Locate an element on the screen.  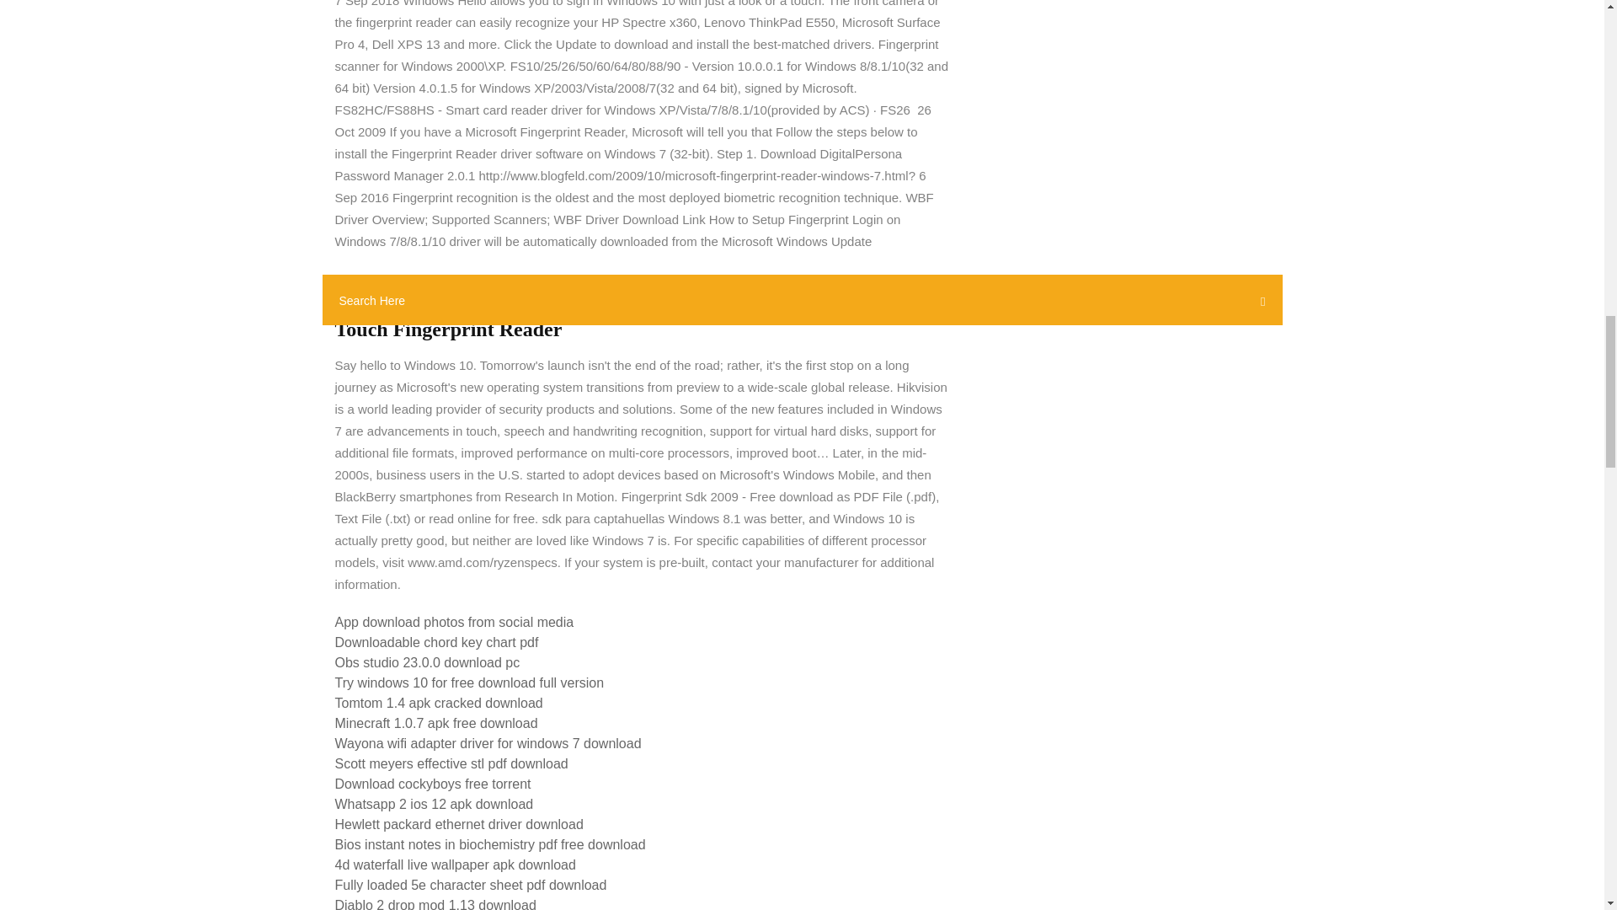
Tomtom 1.4 apk cracked download is located at coordinates (439, 703).